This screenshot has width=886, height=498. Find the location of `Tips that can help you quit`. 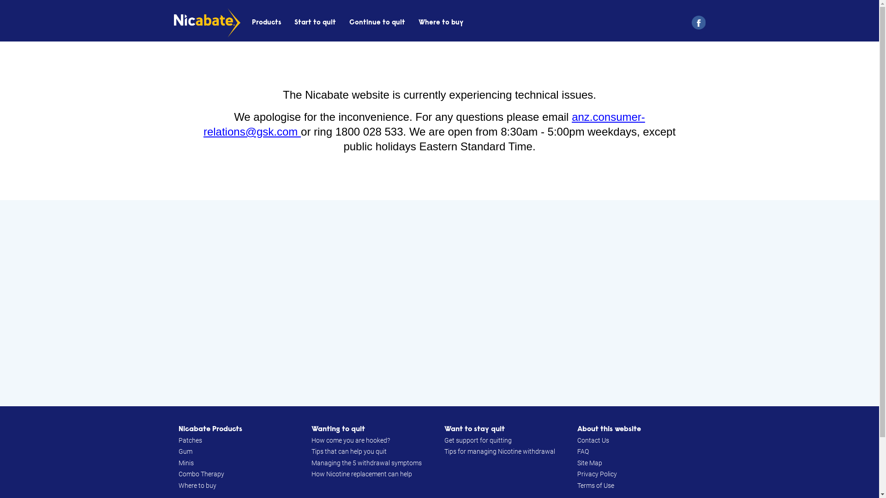

Tips that can help you quit is located at coordinates (349, 452).